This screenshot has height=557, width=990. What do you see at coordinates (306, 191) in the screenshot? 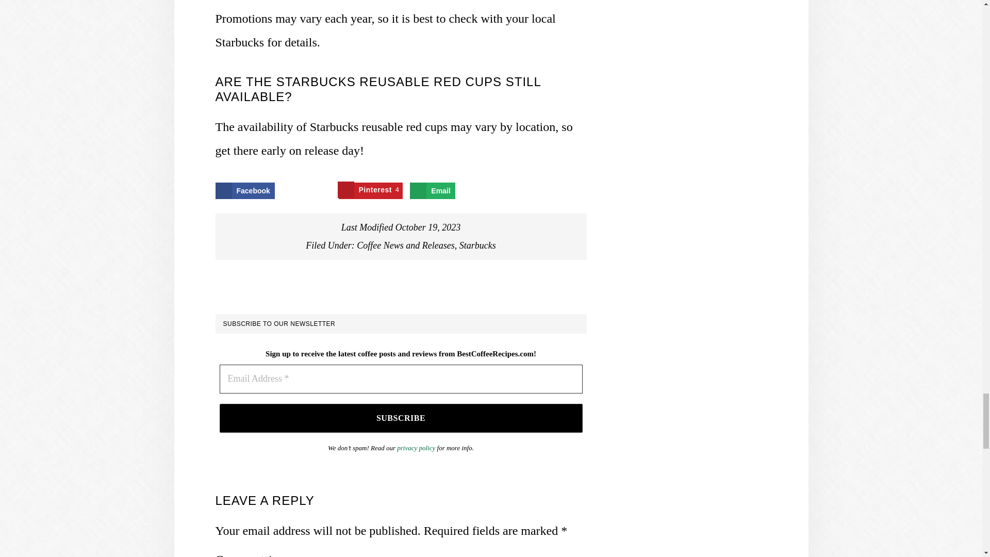
I see `Twitter` at bounding box center [306, 191].